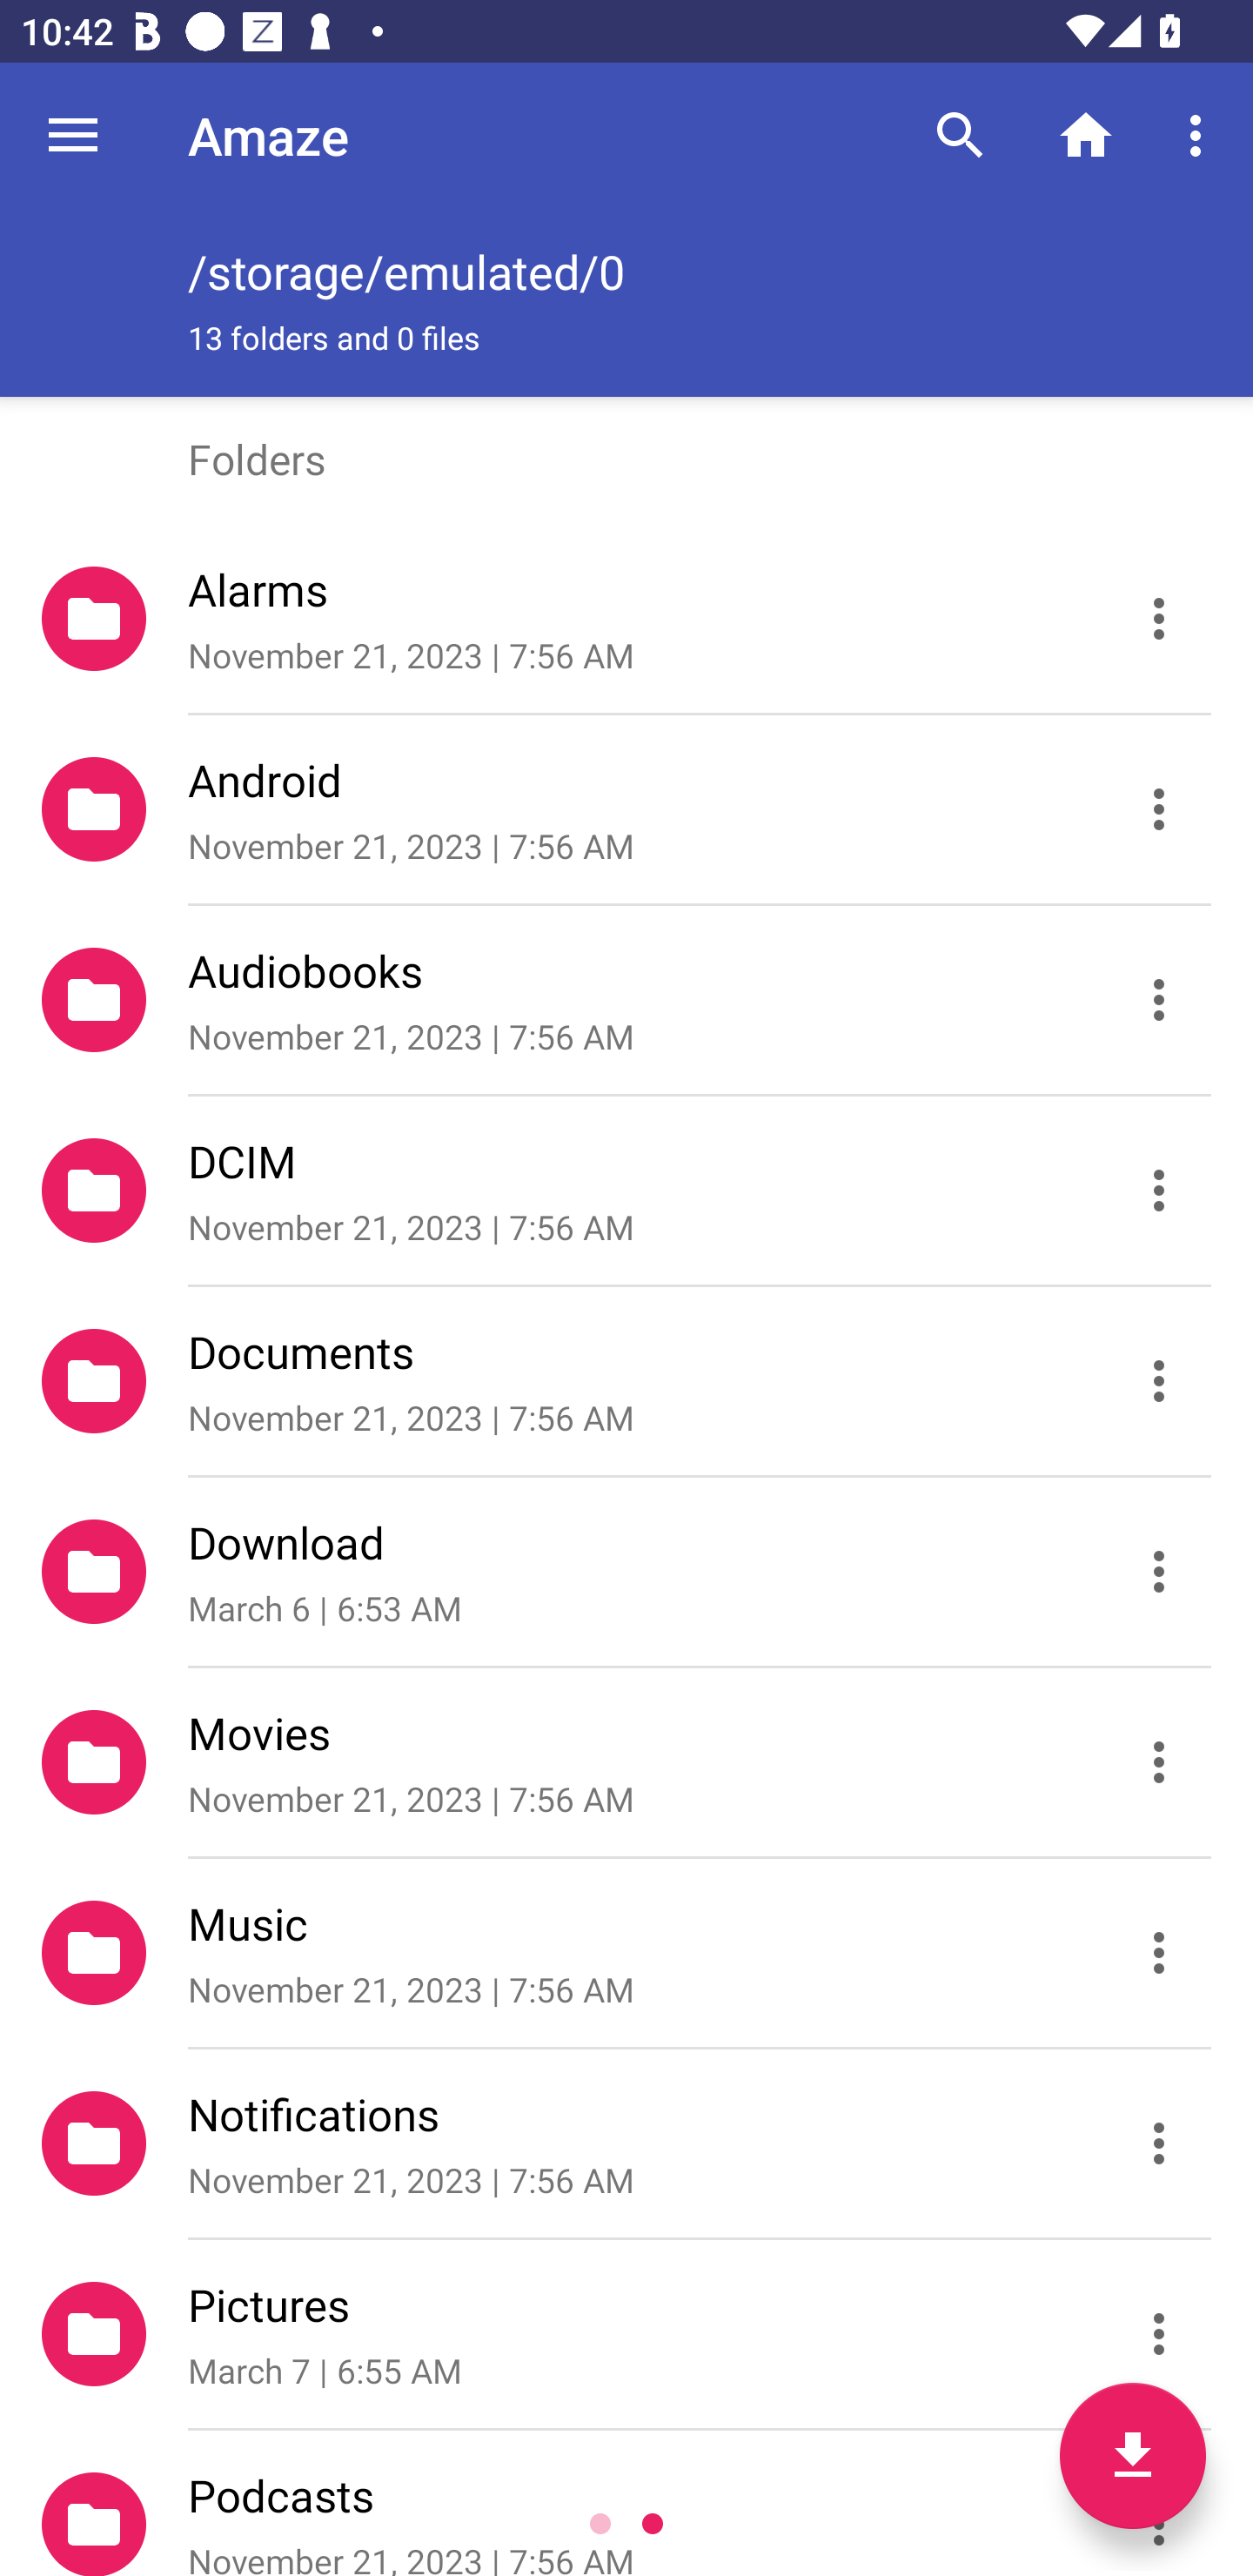 This screenshot has width=1253, height=2576. I want to click on Audiobooks November 21, 2023 | 7:56 AM, so click(626, 1001).